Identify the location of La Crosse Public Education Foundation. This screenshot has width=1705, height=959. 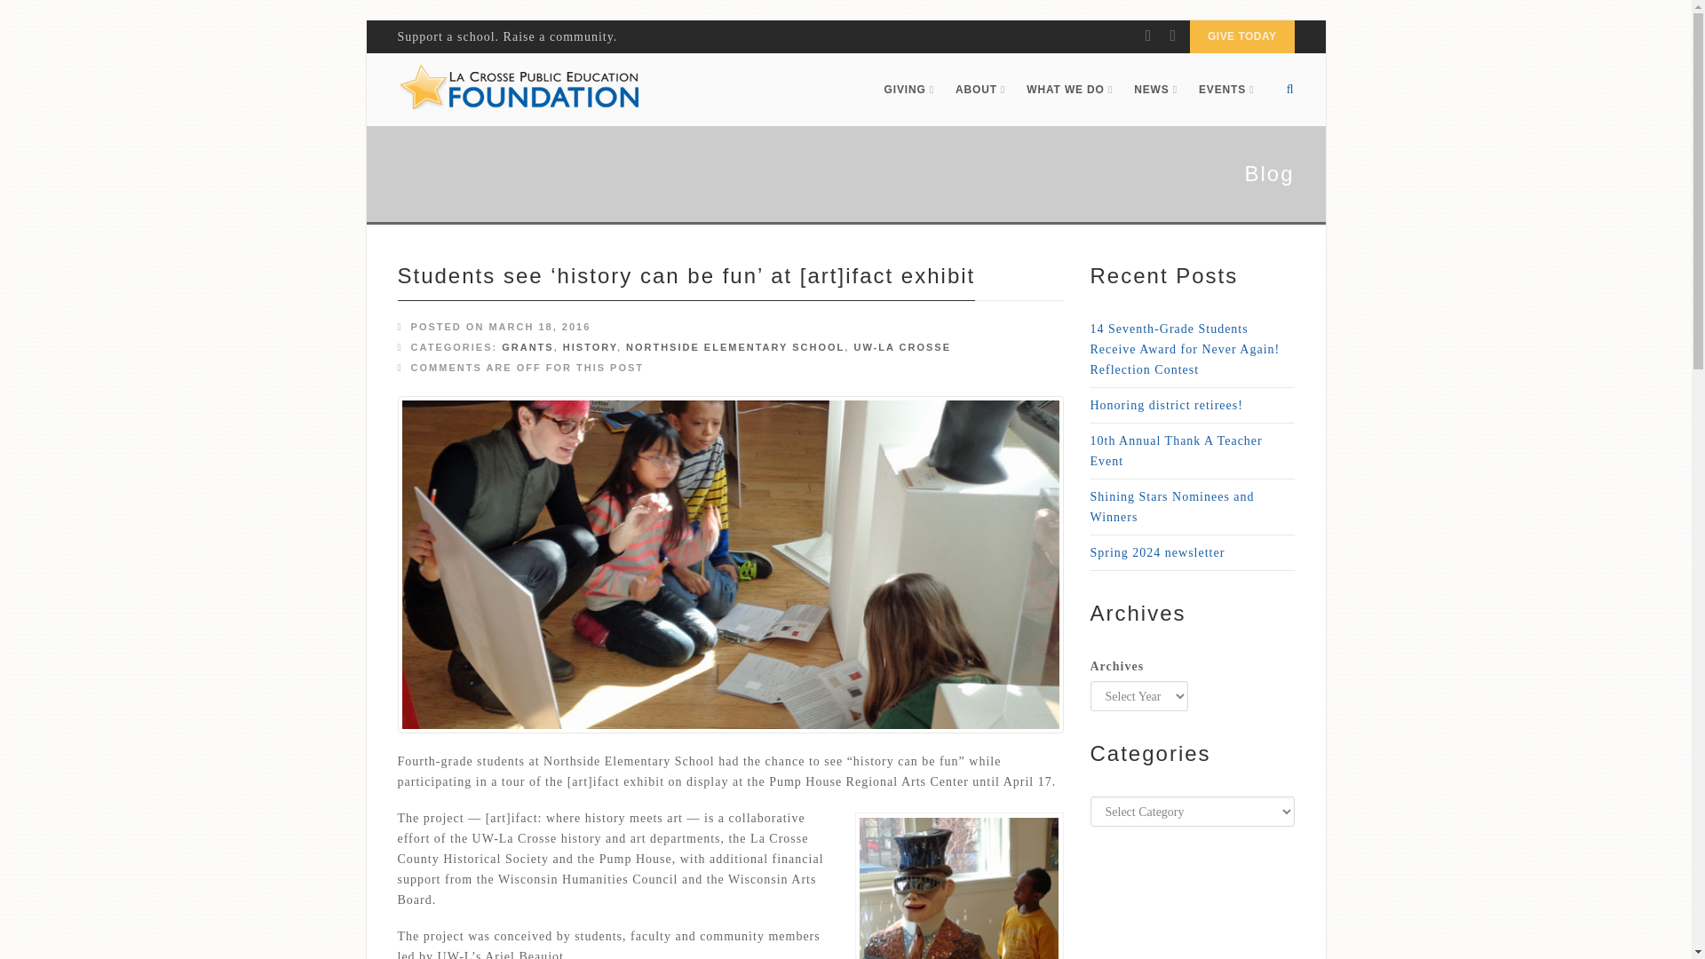
(519, 89).